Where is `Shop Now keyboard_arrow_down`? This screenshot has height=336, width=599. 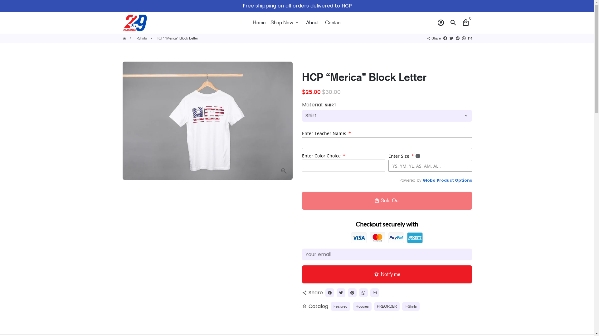 Shop Now keyboard_arrow_down is located at coordinates (285, 22).